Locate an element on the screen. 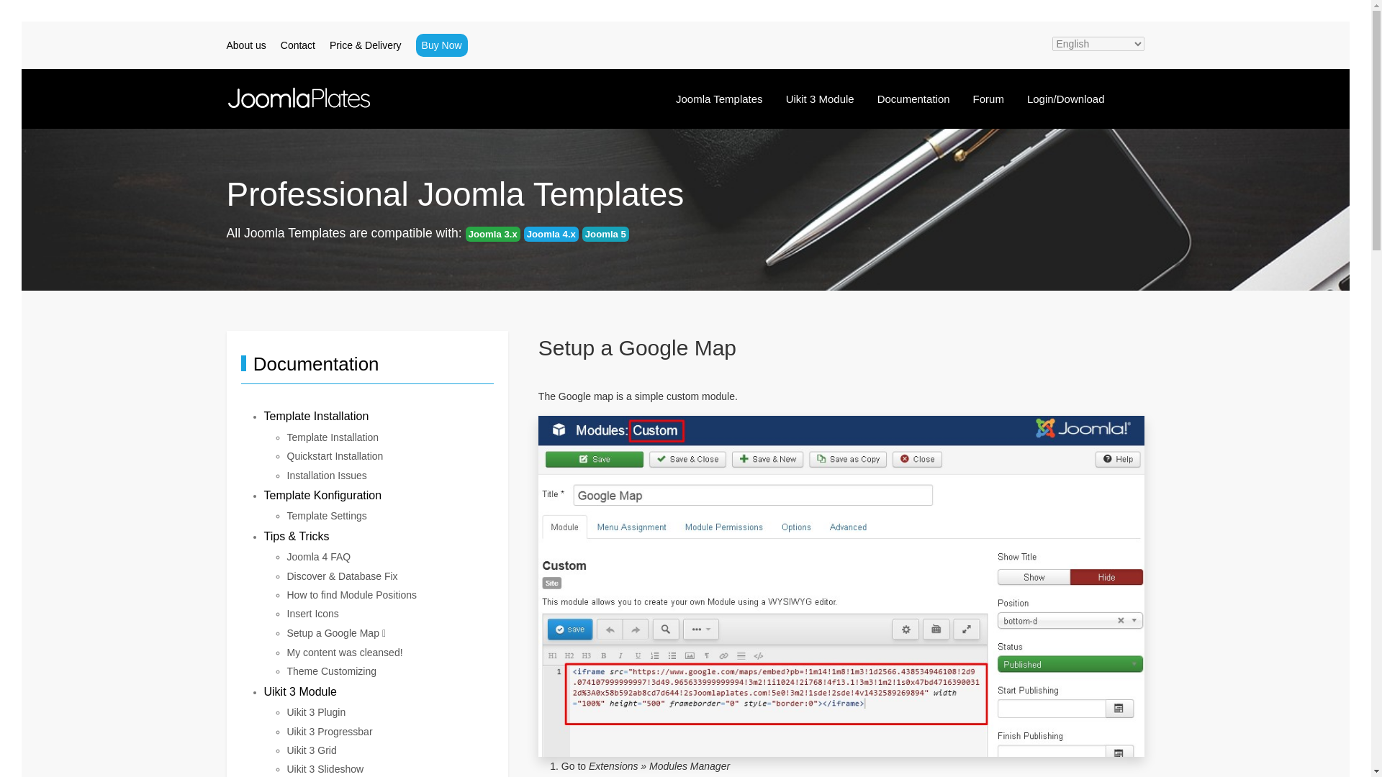 Image resolution: width=1382 pixels, height=777 pixels. Joomla Templates is located at coordinates (719, 99).